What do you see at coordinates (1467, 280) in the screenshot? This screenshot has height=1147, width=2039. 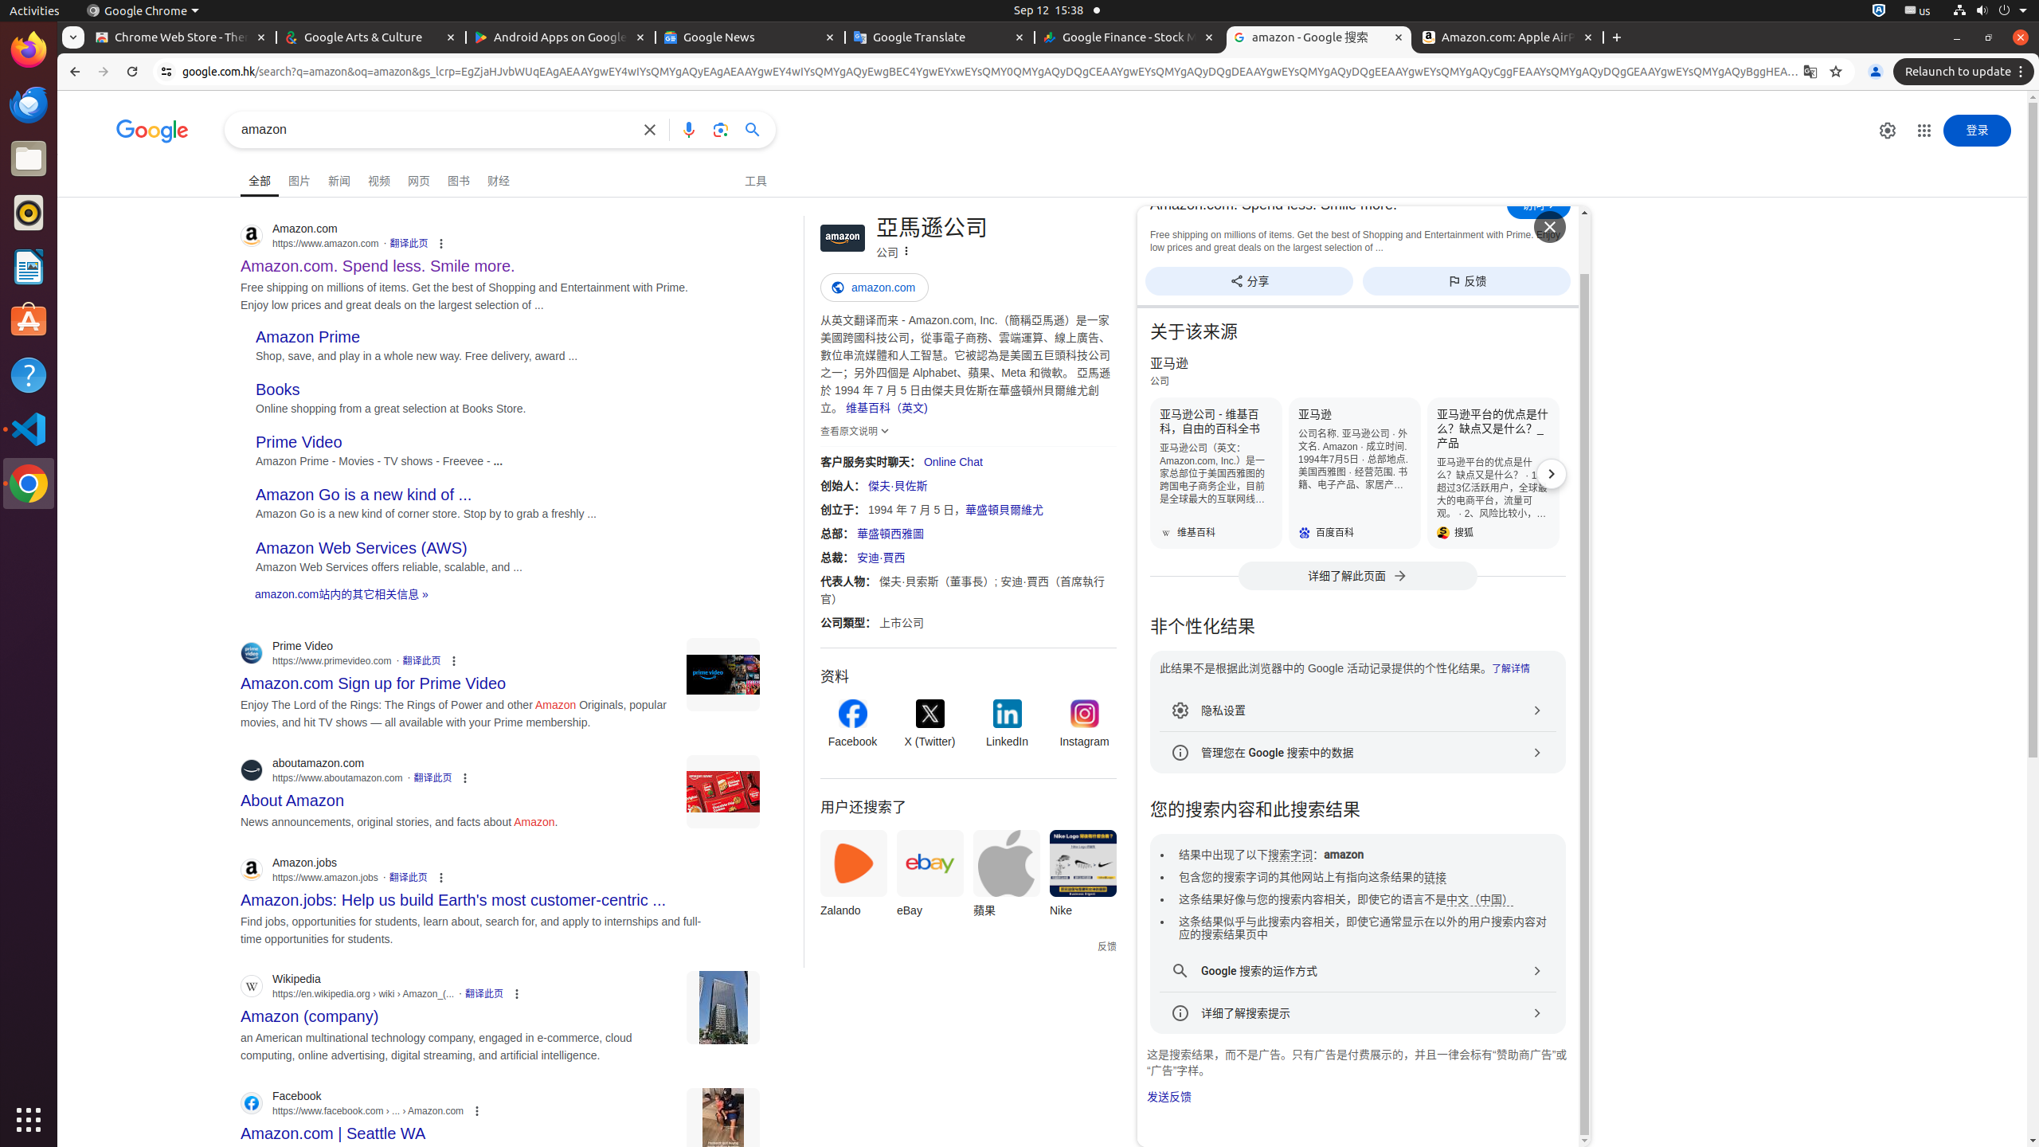 I see `反馈` at bounding box center [1467, 280].